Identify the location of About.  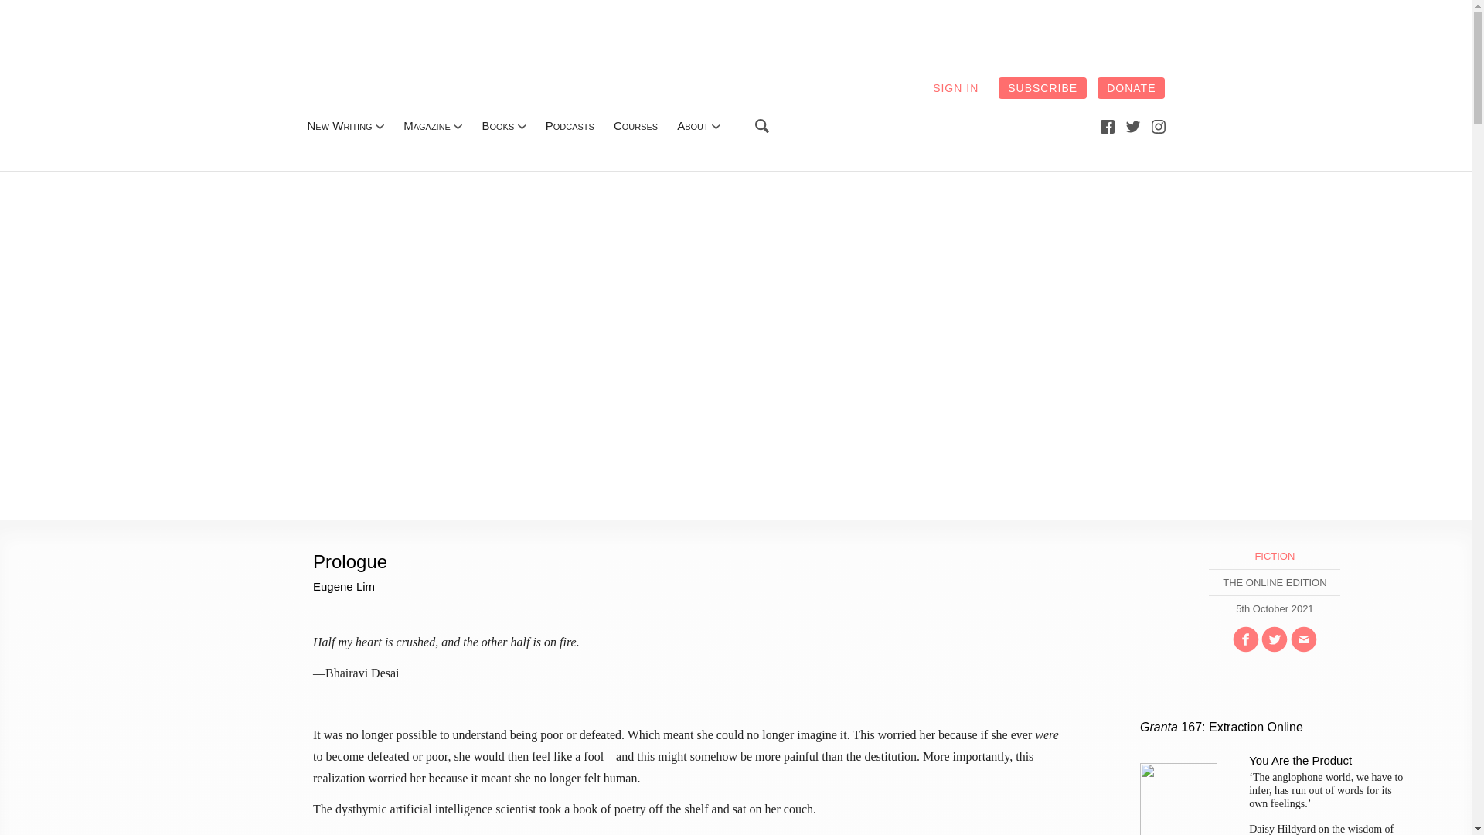
(693, 125).